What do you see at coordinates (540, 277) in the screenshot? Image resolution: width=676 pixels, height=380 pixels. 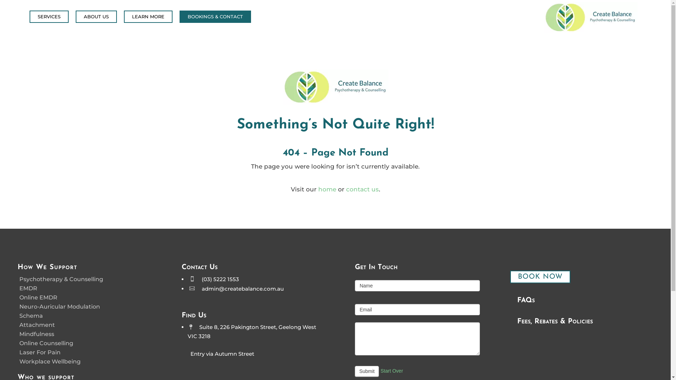 I see `BOOK NOW` at bounding box center [540, 277].